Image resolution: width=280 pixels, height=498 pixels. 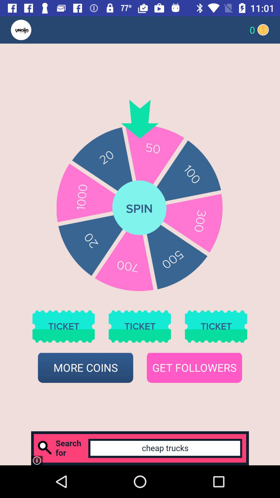 What do you see at coordinates (31, 30) in the screenshot?
I see `visit our homepage` at bounding box center [31, 30].